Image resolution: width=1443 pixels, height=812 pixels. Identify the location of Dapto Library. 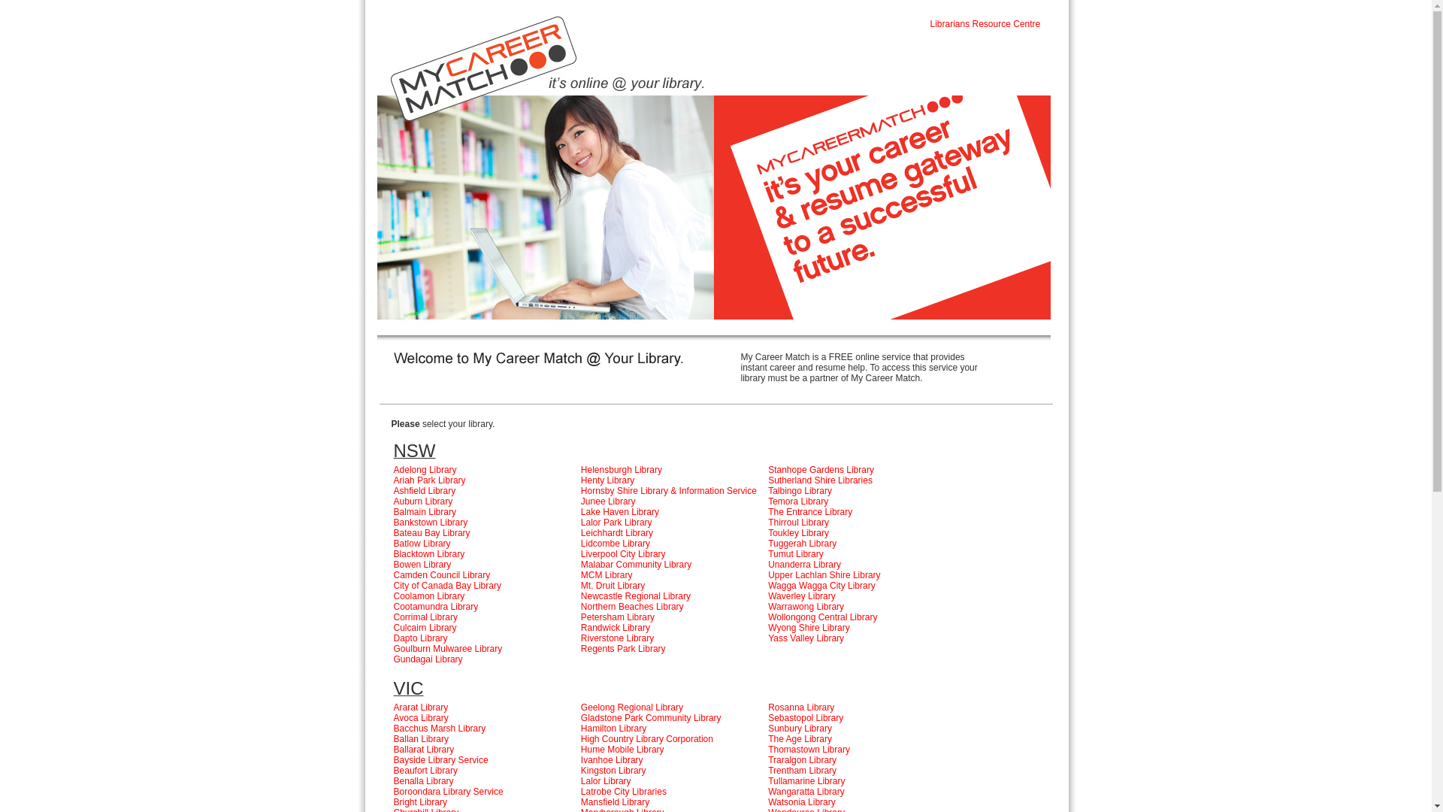
(421, 638).